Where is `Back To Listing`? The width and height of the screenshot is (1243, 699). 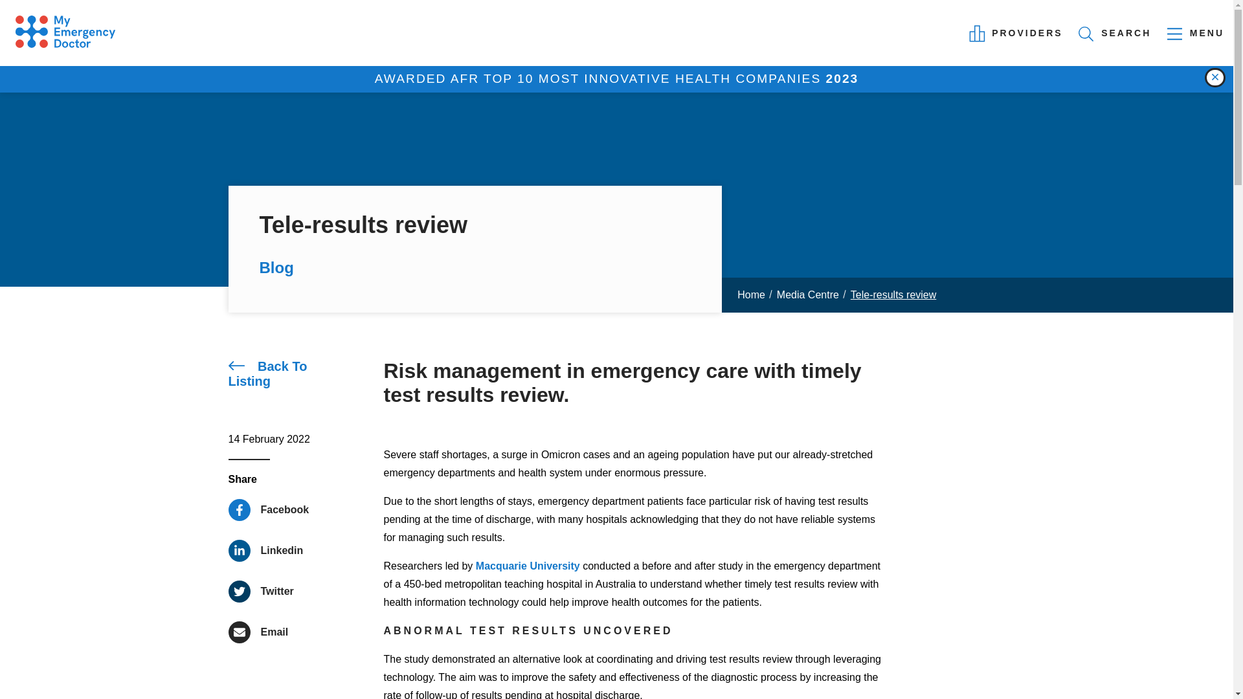
Back To Listing is located at coordinates (286, 374).